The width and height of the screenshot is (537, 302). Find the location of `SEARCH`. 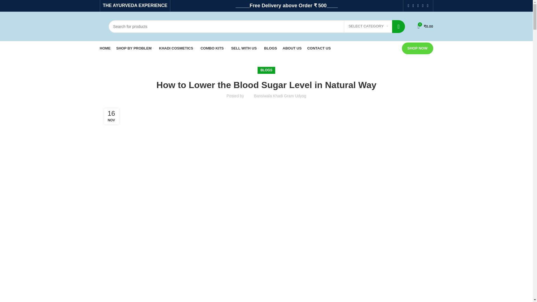

SEARCH is located at coordinates (398, 26).